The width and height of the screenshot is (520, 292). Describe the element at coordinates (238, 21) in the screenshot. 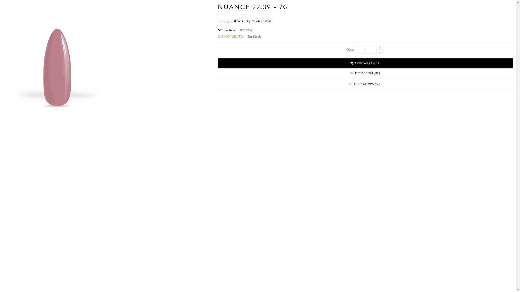

I see `0 Avis` at that location.